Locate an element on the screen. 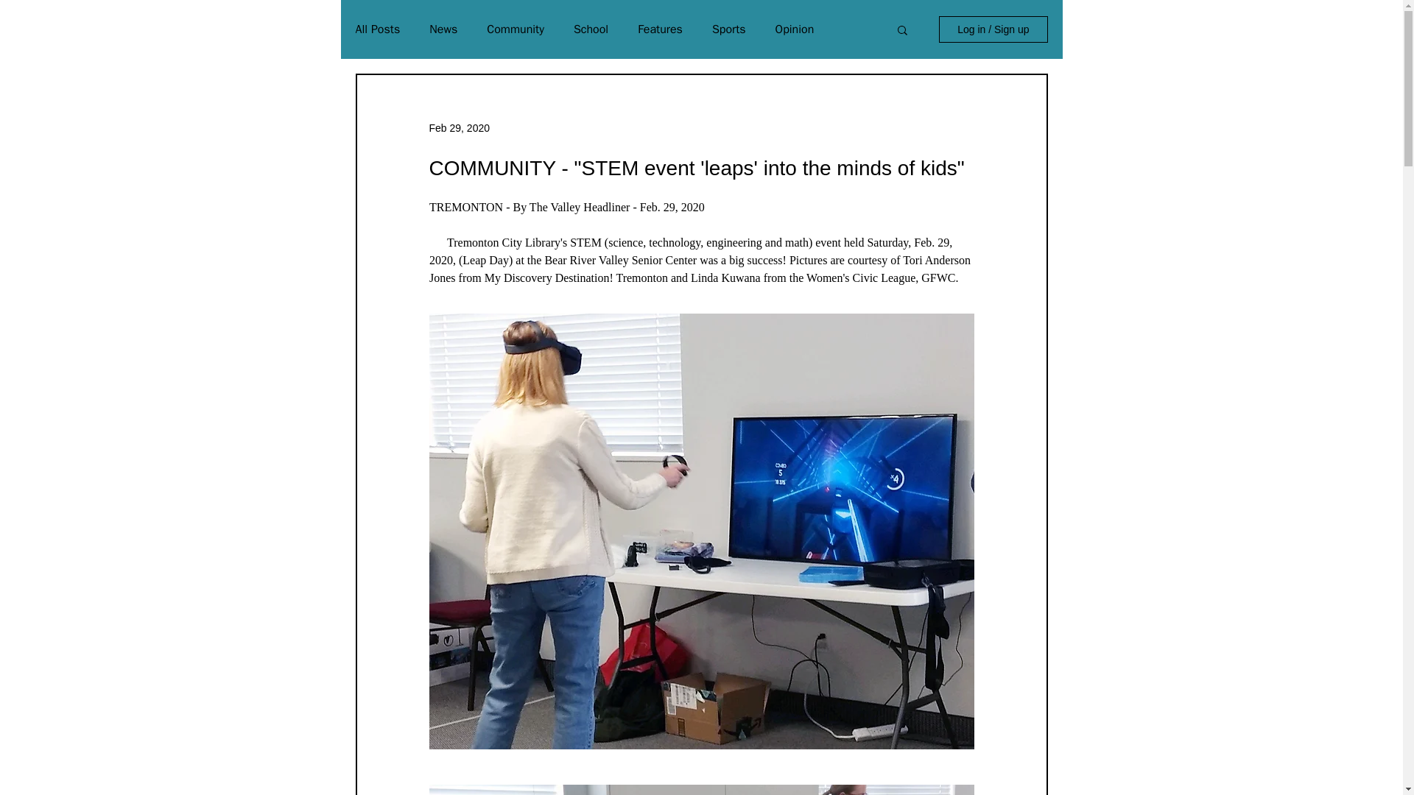 The height and width of the screenshot is (795, 1414). Opinion is located at coordinates (794, 29).